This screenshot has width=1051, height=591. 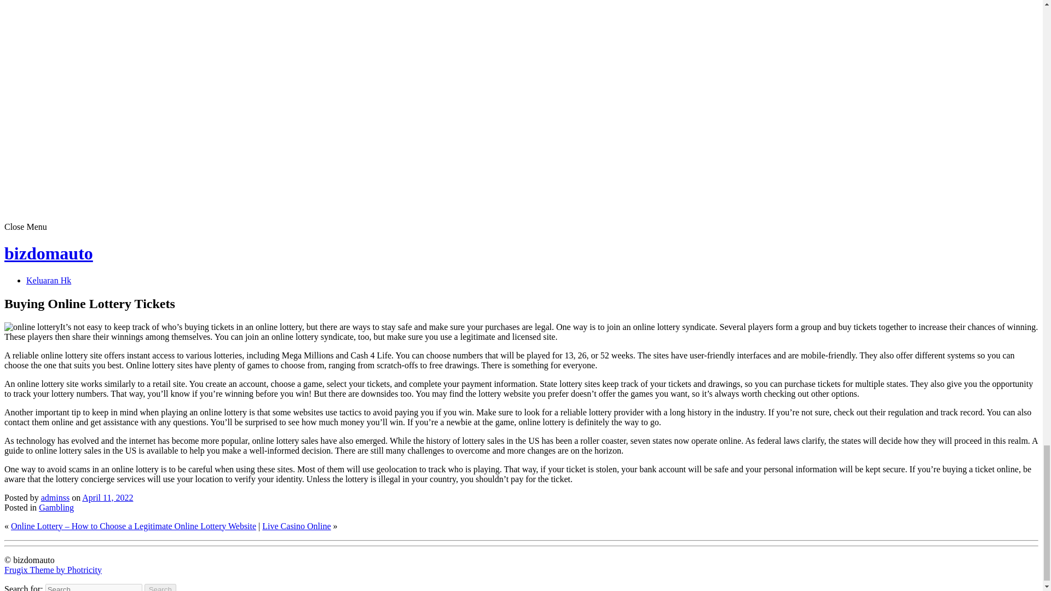 I want to click on April 11, 2022, so click(x=107, y=497).